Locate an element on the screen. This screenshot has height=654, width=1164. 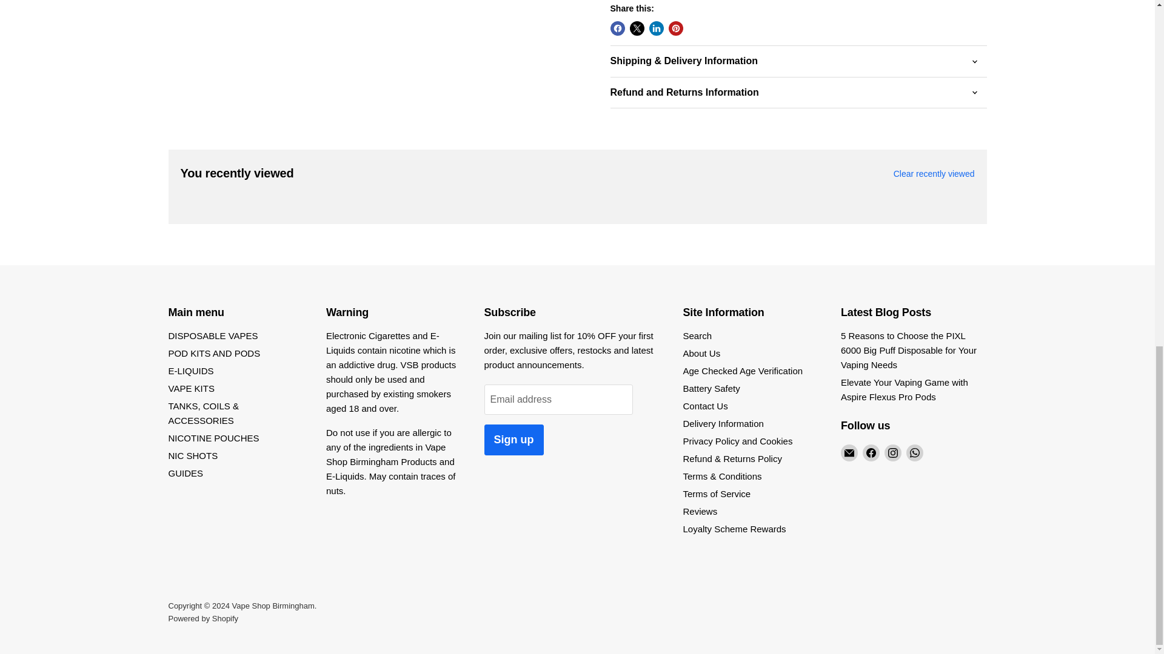
Email is located at coordinates (849, 453).